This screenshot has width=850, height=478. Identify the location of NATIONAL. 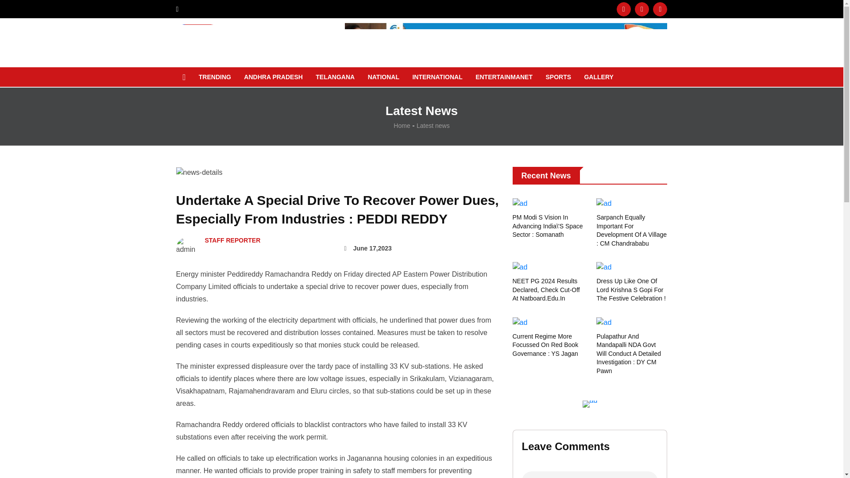
(383, 77).